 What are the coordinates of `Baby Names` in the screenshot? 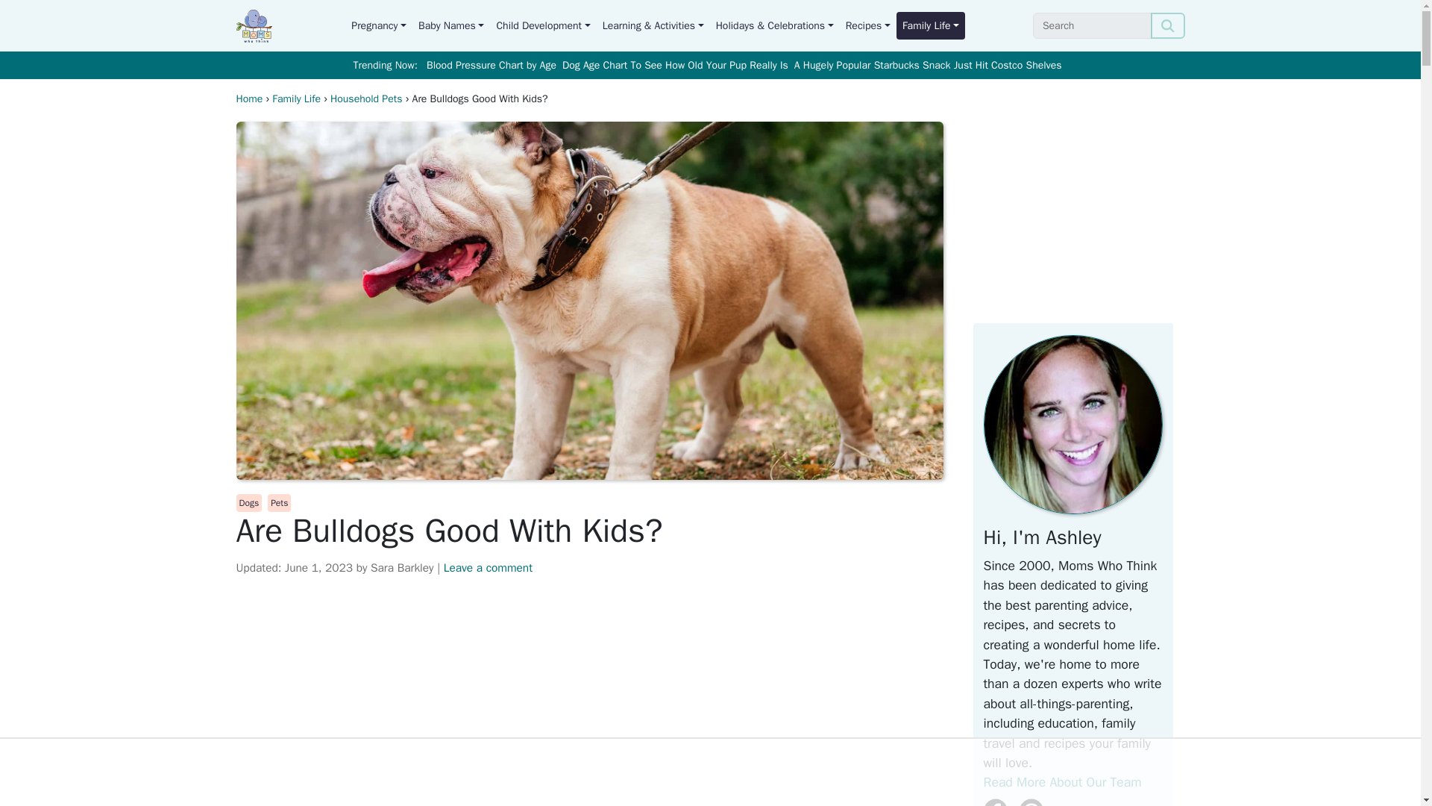 It's located at (450, 25).